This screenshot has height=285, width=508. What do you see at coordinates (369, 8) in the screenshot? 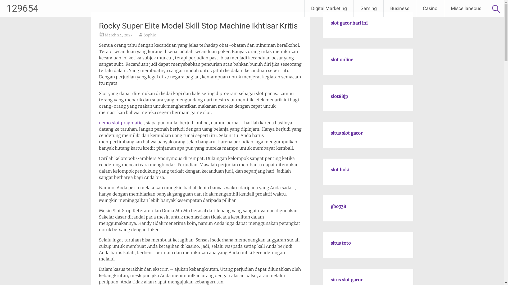
I see `Gaming` at bounding box center [369, 8].